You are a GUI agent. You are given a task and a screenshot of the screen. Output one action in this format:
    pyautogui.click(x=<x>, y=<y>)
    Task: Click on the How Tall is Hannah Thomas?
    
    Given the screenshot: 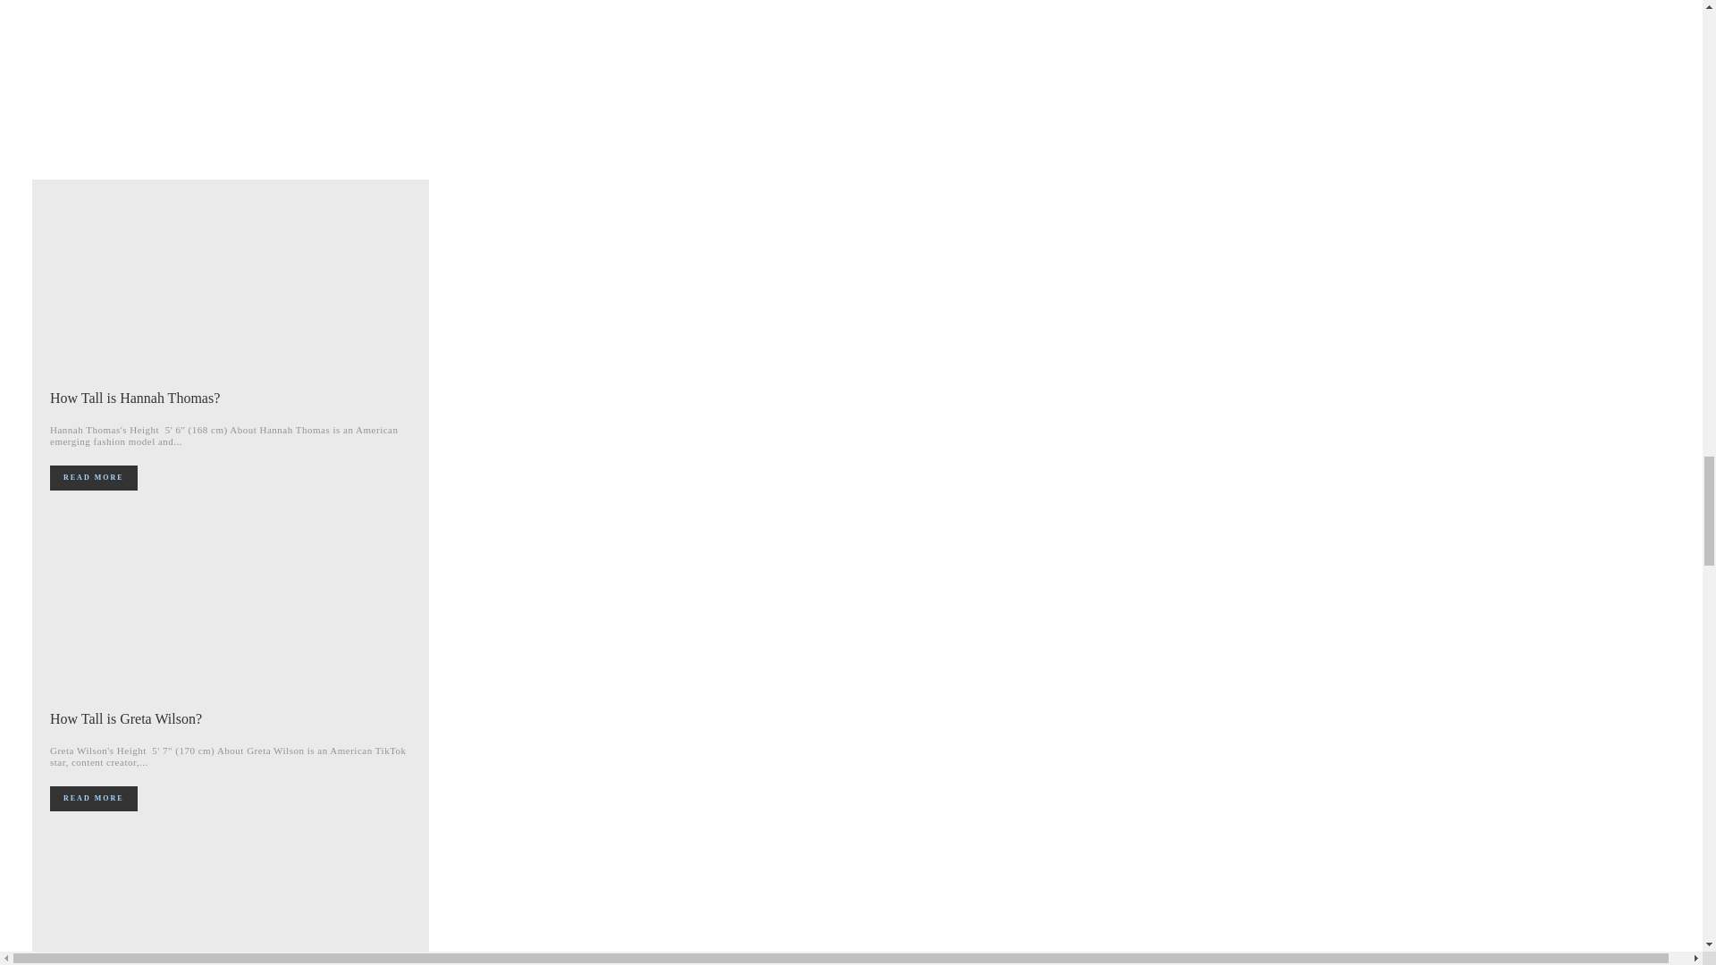 What is the action you would take?
    pyautogui.click(x=231, y=288)
    